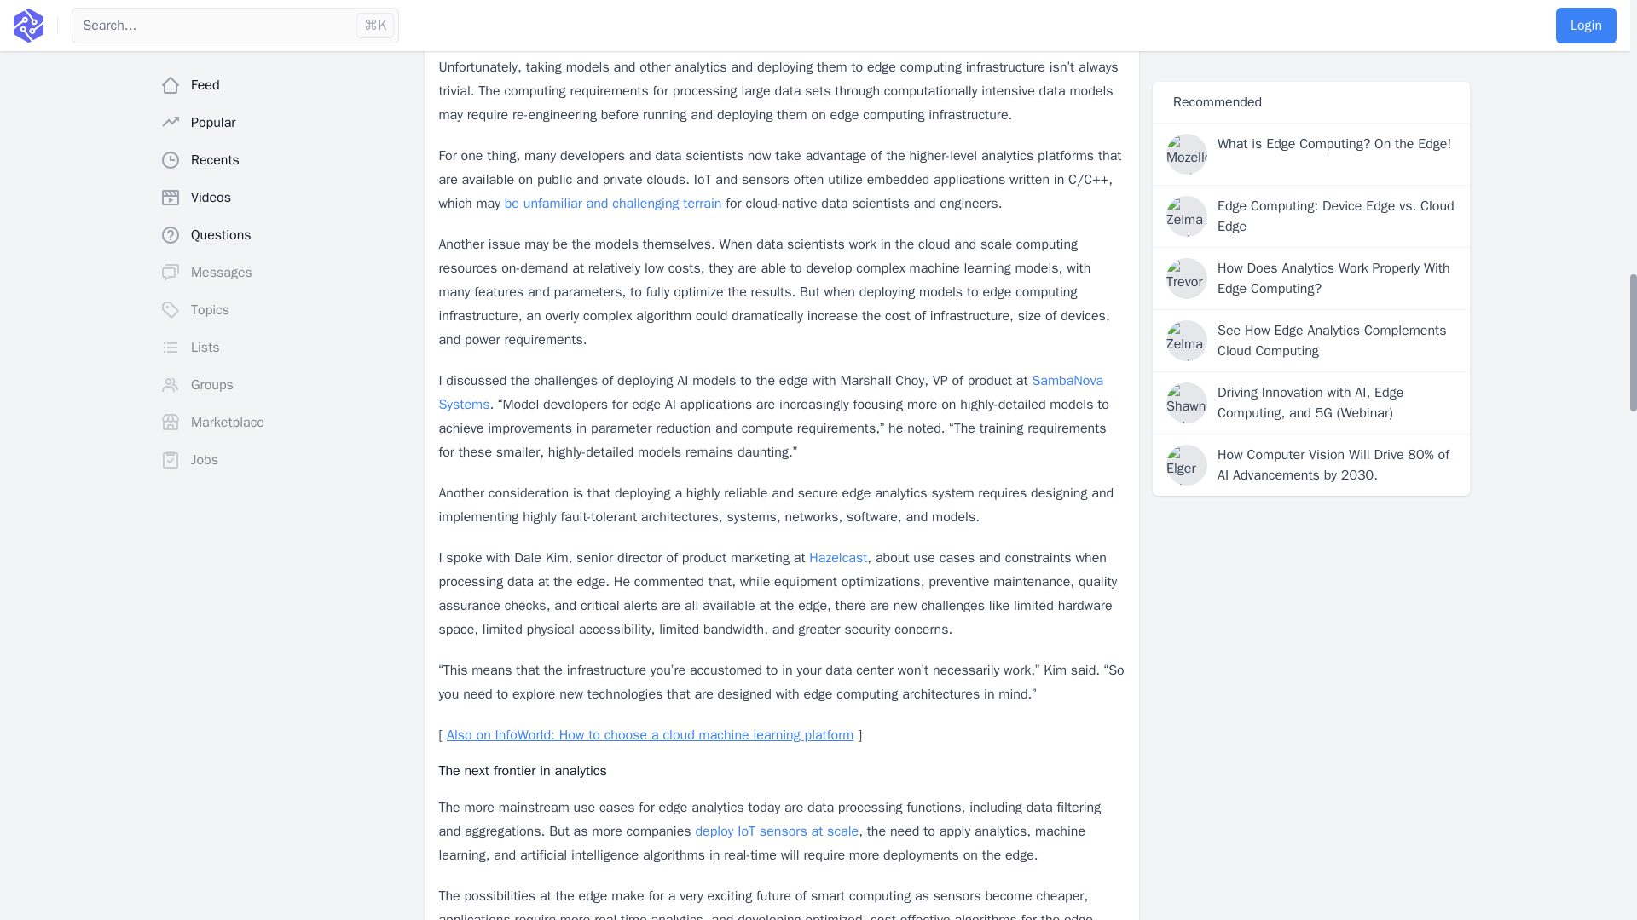 Image resolution: width=1637 pixels, height=920 pixels. Describe the element at coordinates (837, 557) in the screenshot. I see `Hazelcast` at that location.